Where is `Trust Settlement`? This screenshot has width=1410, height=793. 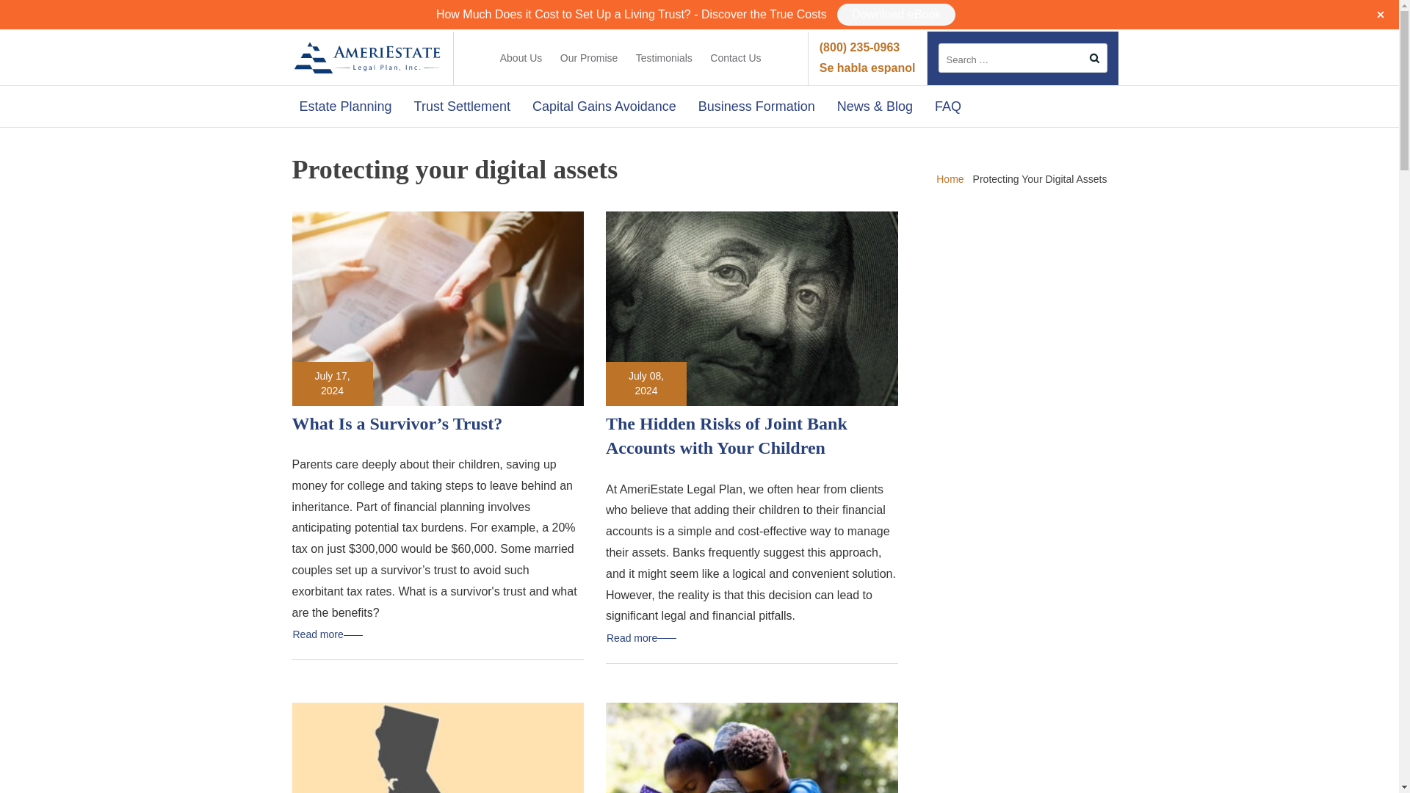
Trust Settlement is located at coordinates (462, 106).